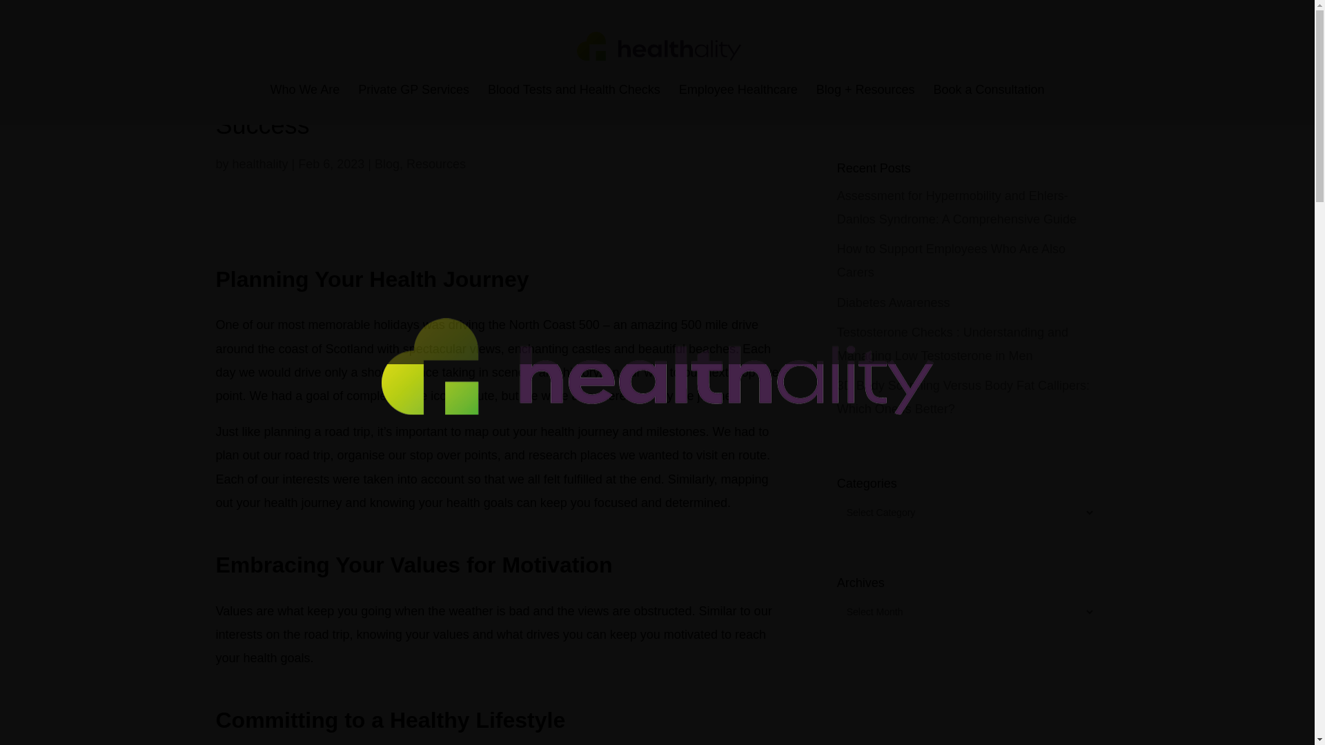 The image size is (1325, 745). I want to click on Who We Are, so click(304, 96).